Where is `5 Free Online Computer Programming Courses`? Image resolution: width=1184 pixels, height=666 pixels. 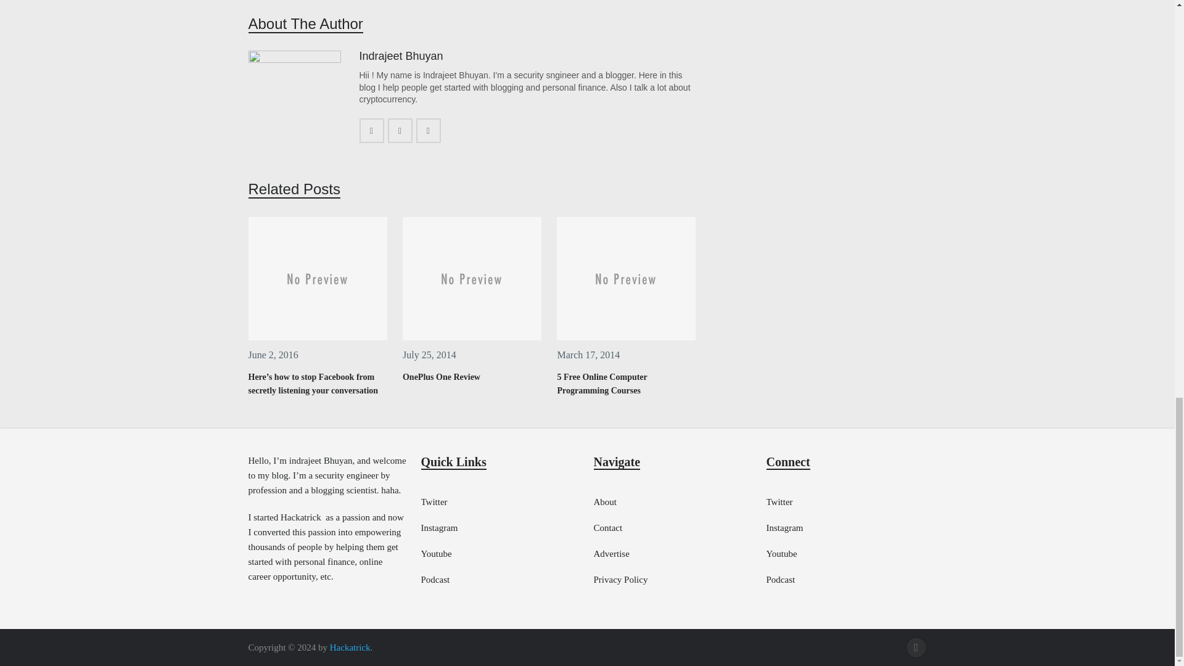
5 Free Online Computer Programming Courses is located at coordinates (626, 279).